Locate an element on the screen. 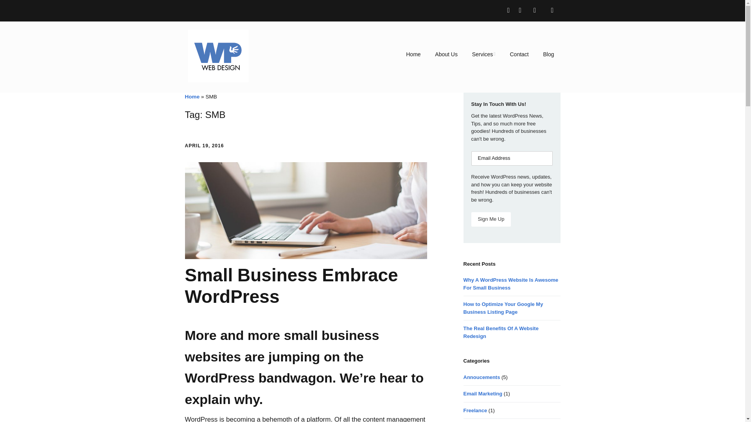  How to Optimize Your Google My Business Listing Page is located at coordinates (503, 308).